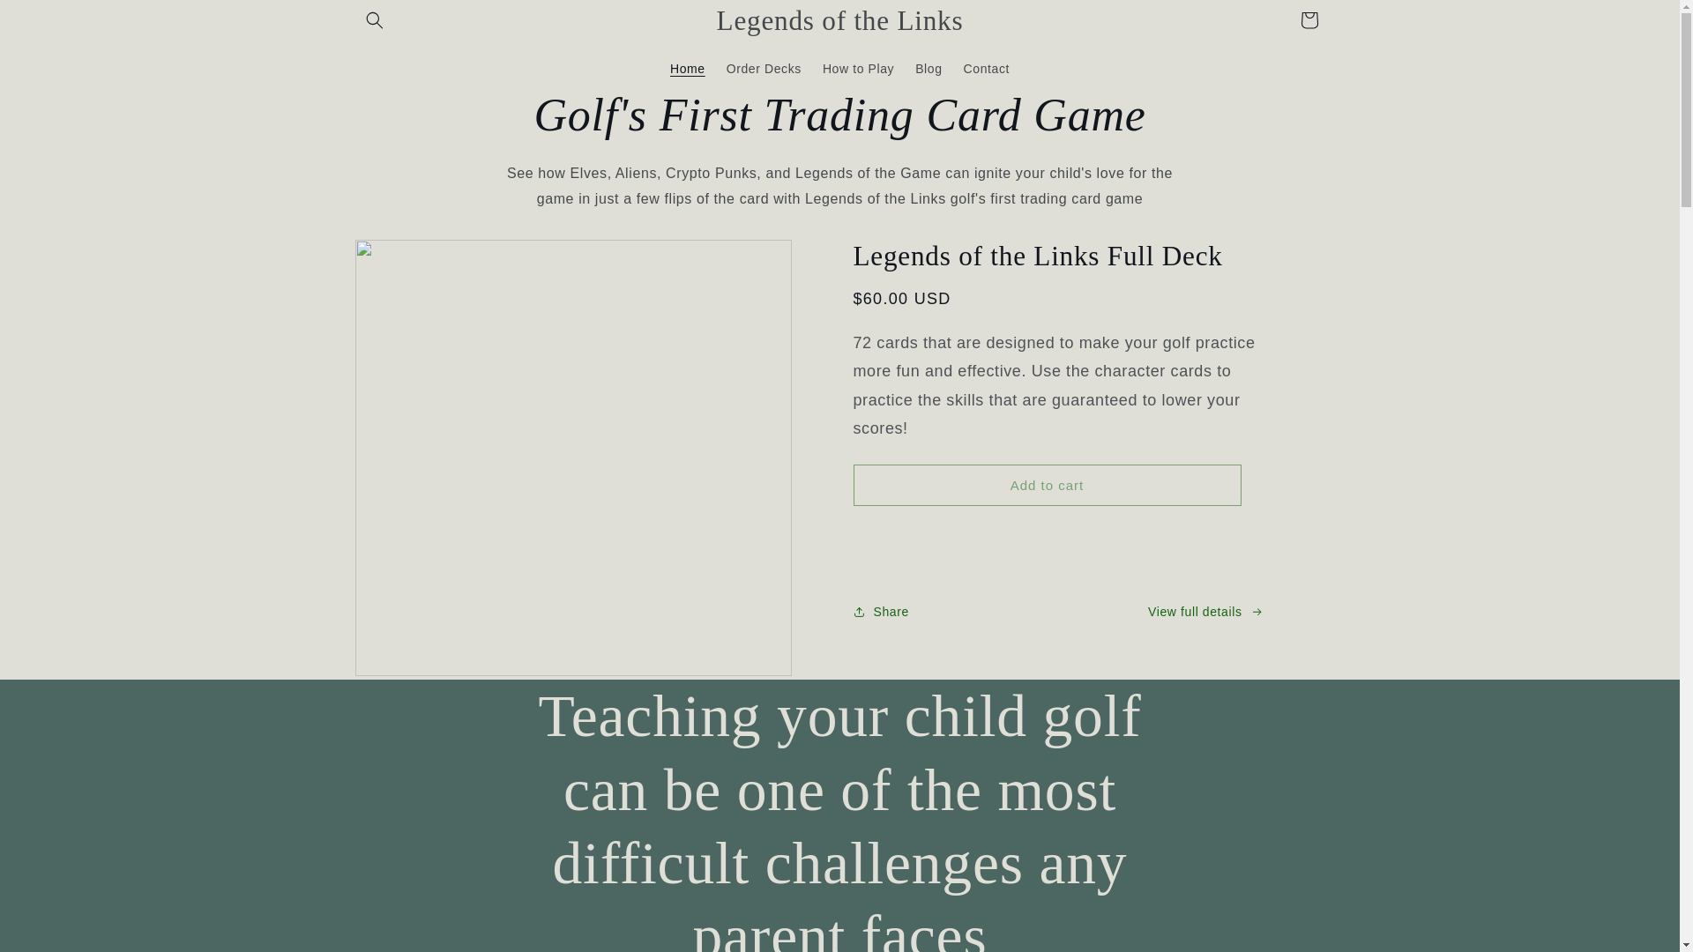 This screenshot has width=1693, height=952. I want to click on Home, so click(688, 69).